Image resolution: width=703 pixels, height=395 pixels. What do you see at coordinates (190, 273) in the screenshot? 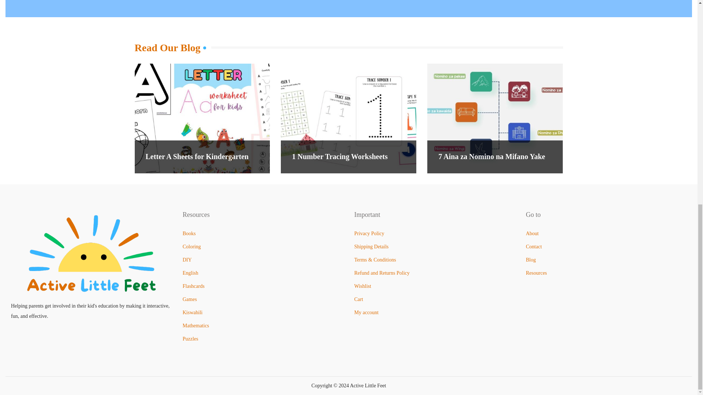
I see `English` at bounding box center [190, 273].